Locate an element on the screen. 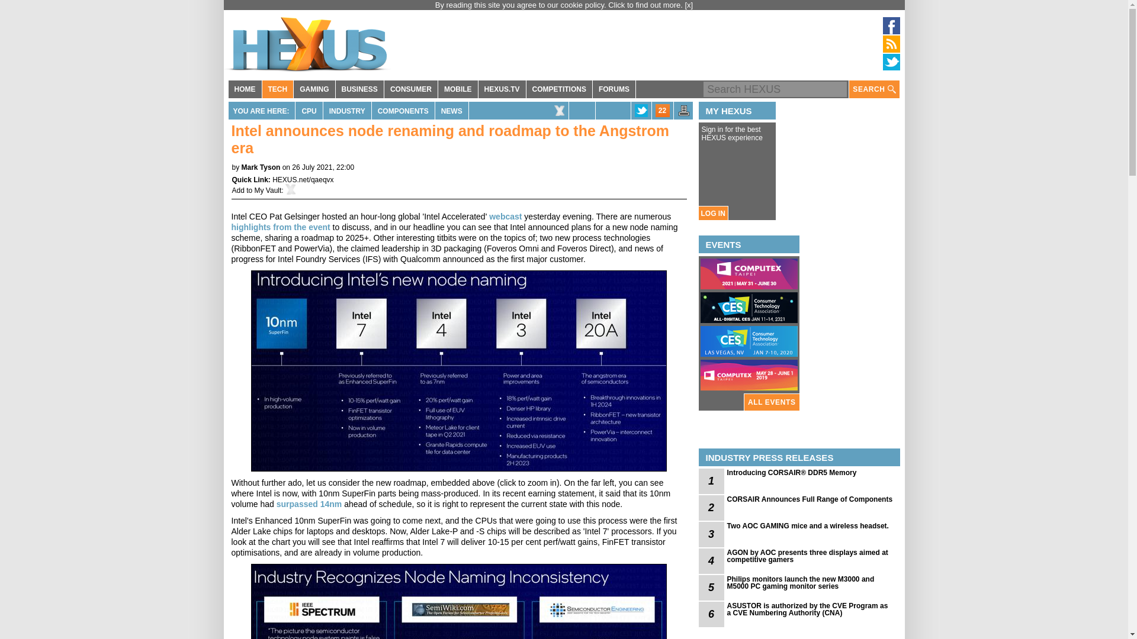  SEARCH is located at coordinates (873, 89).